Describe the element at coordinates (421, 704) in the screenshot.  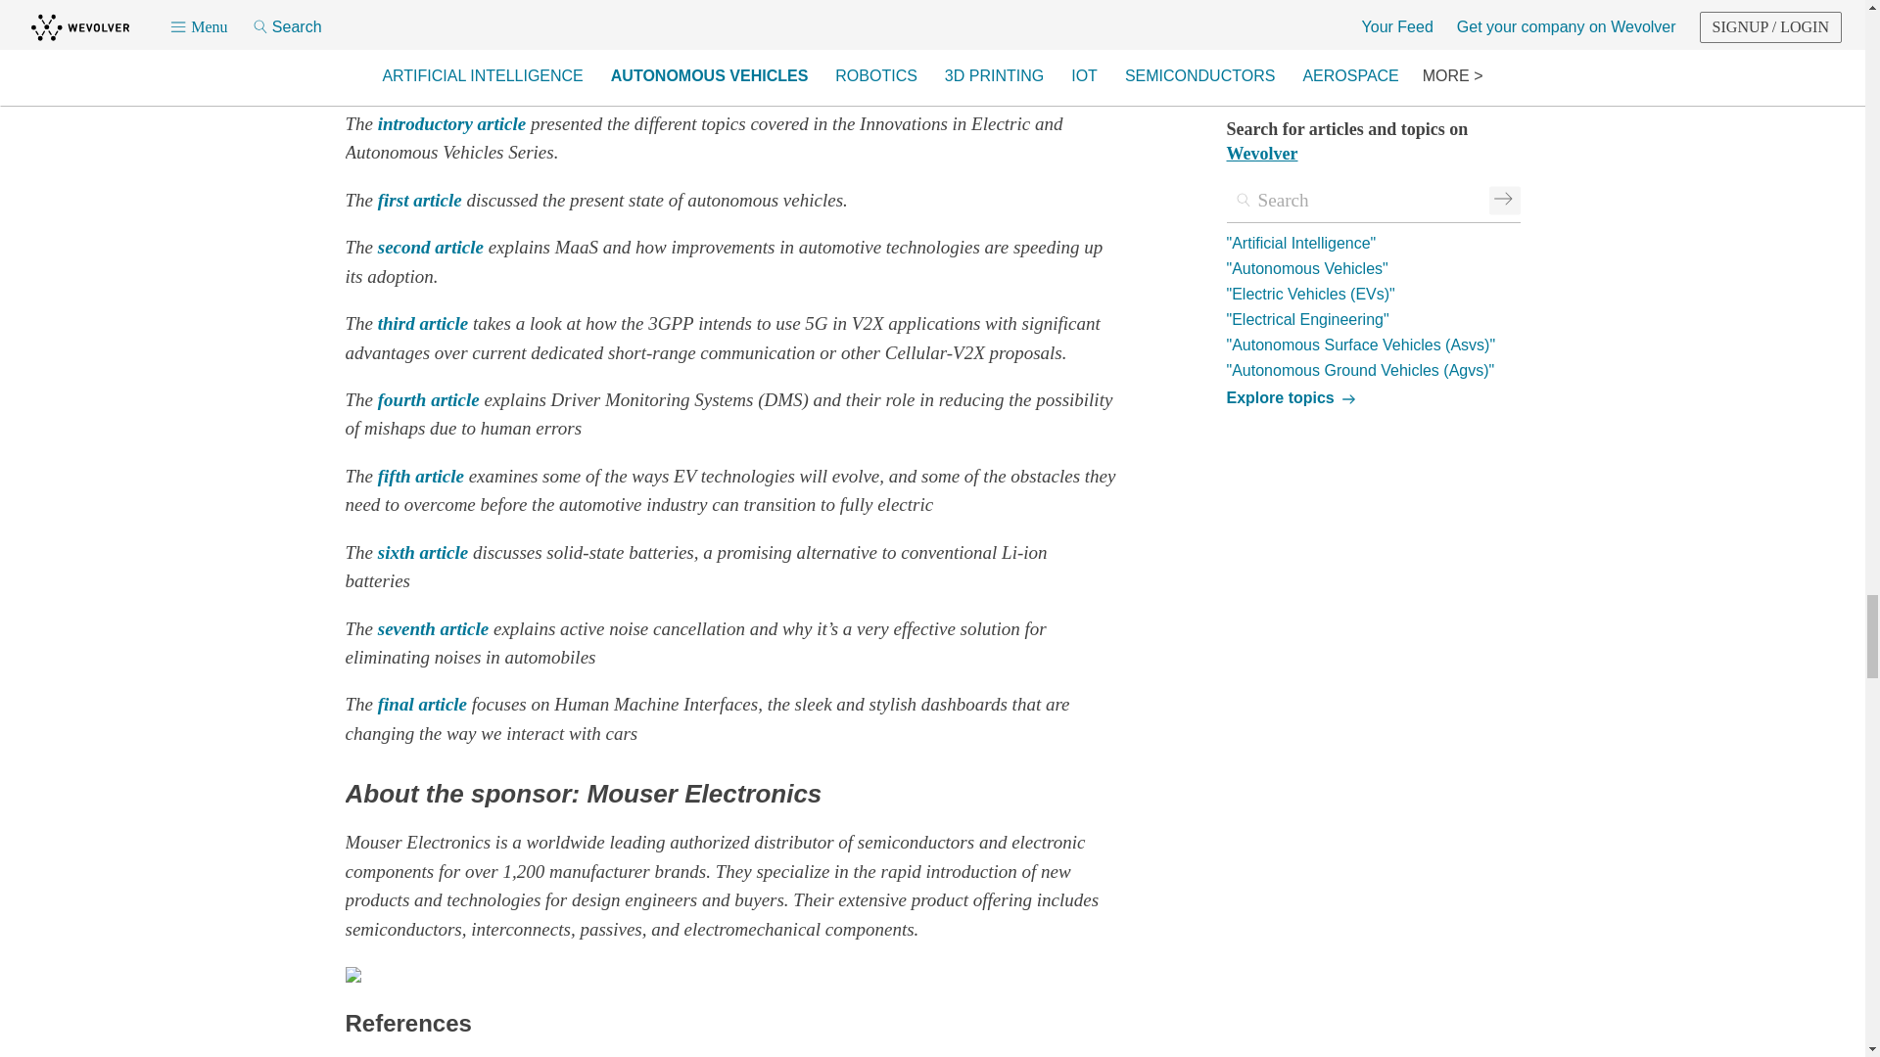
I see `final article` at that location.